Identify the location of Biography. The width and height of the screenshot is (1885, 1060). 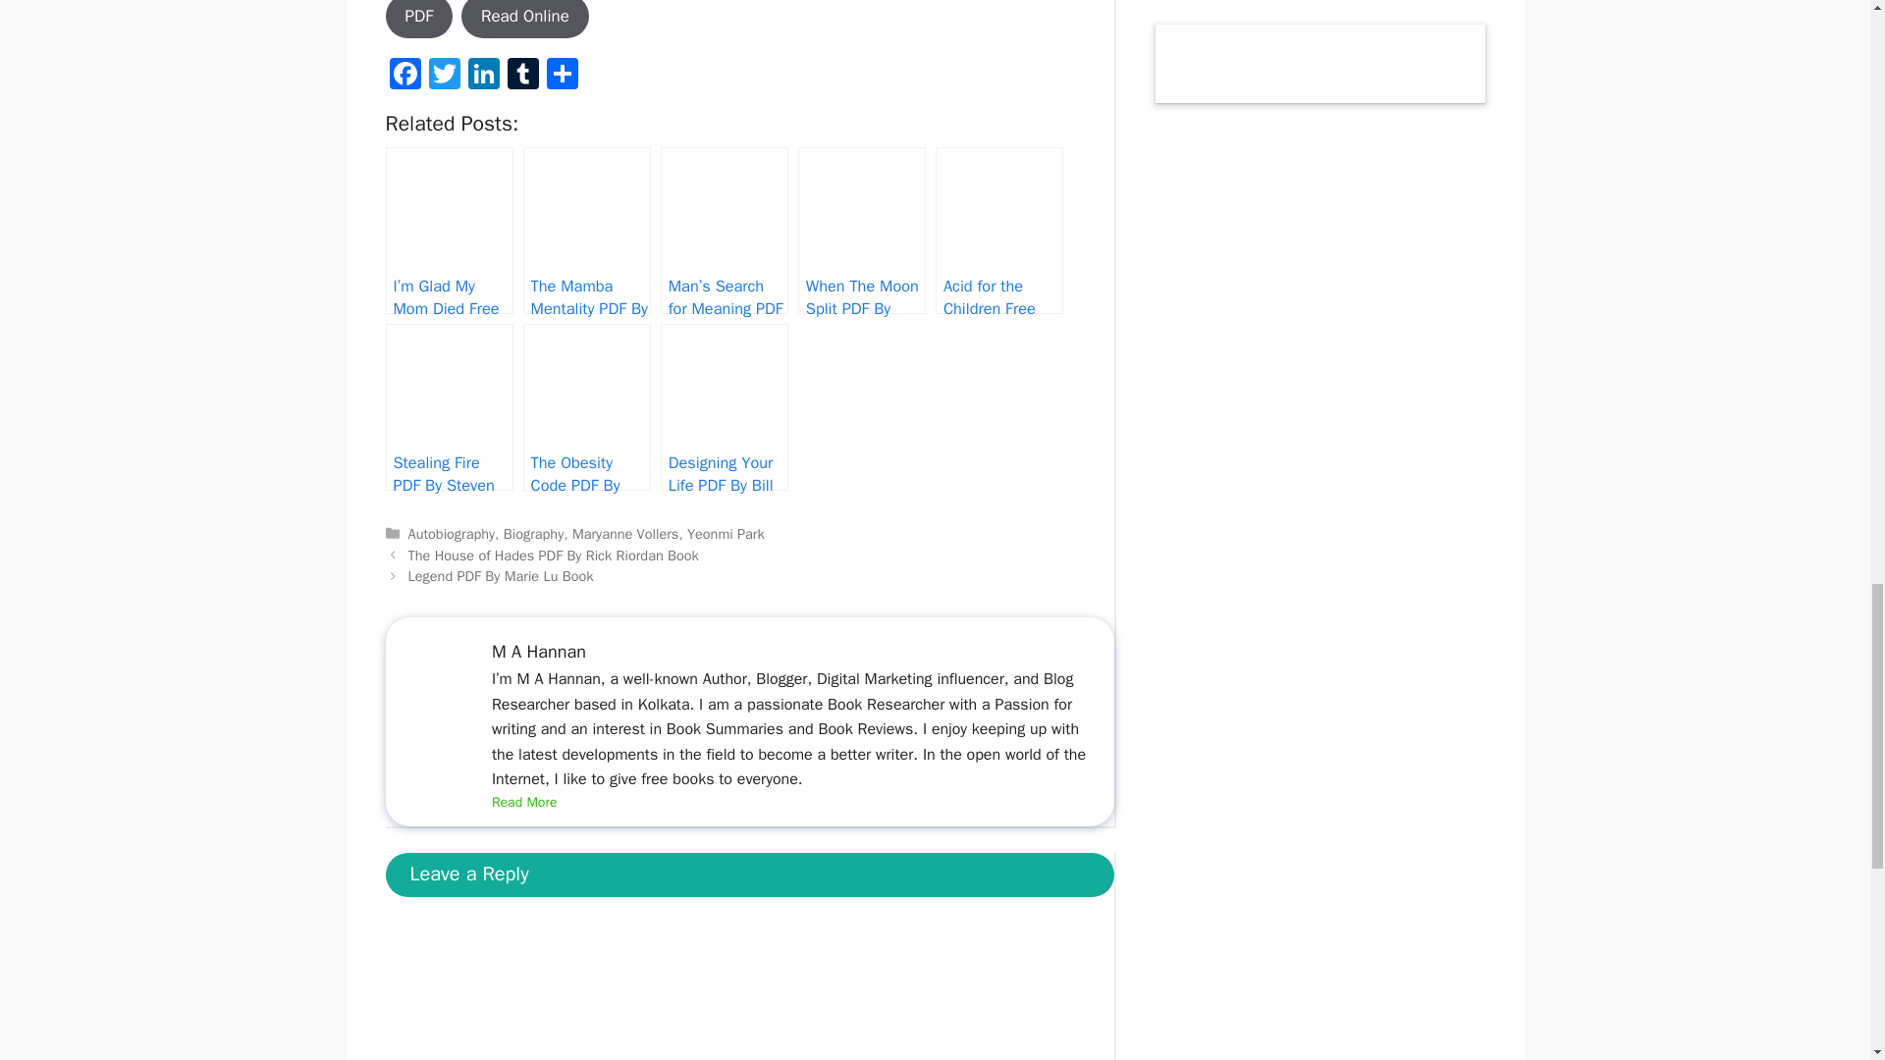
(533, 533).